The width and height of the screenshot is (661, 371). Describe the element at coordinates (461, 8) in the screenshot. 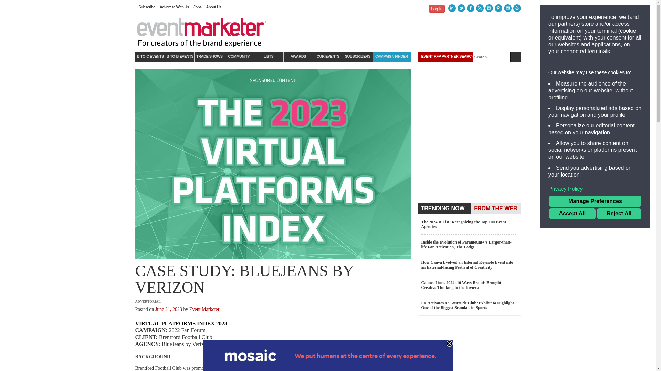

I see `Twitter` at that location.